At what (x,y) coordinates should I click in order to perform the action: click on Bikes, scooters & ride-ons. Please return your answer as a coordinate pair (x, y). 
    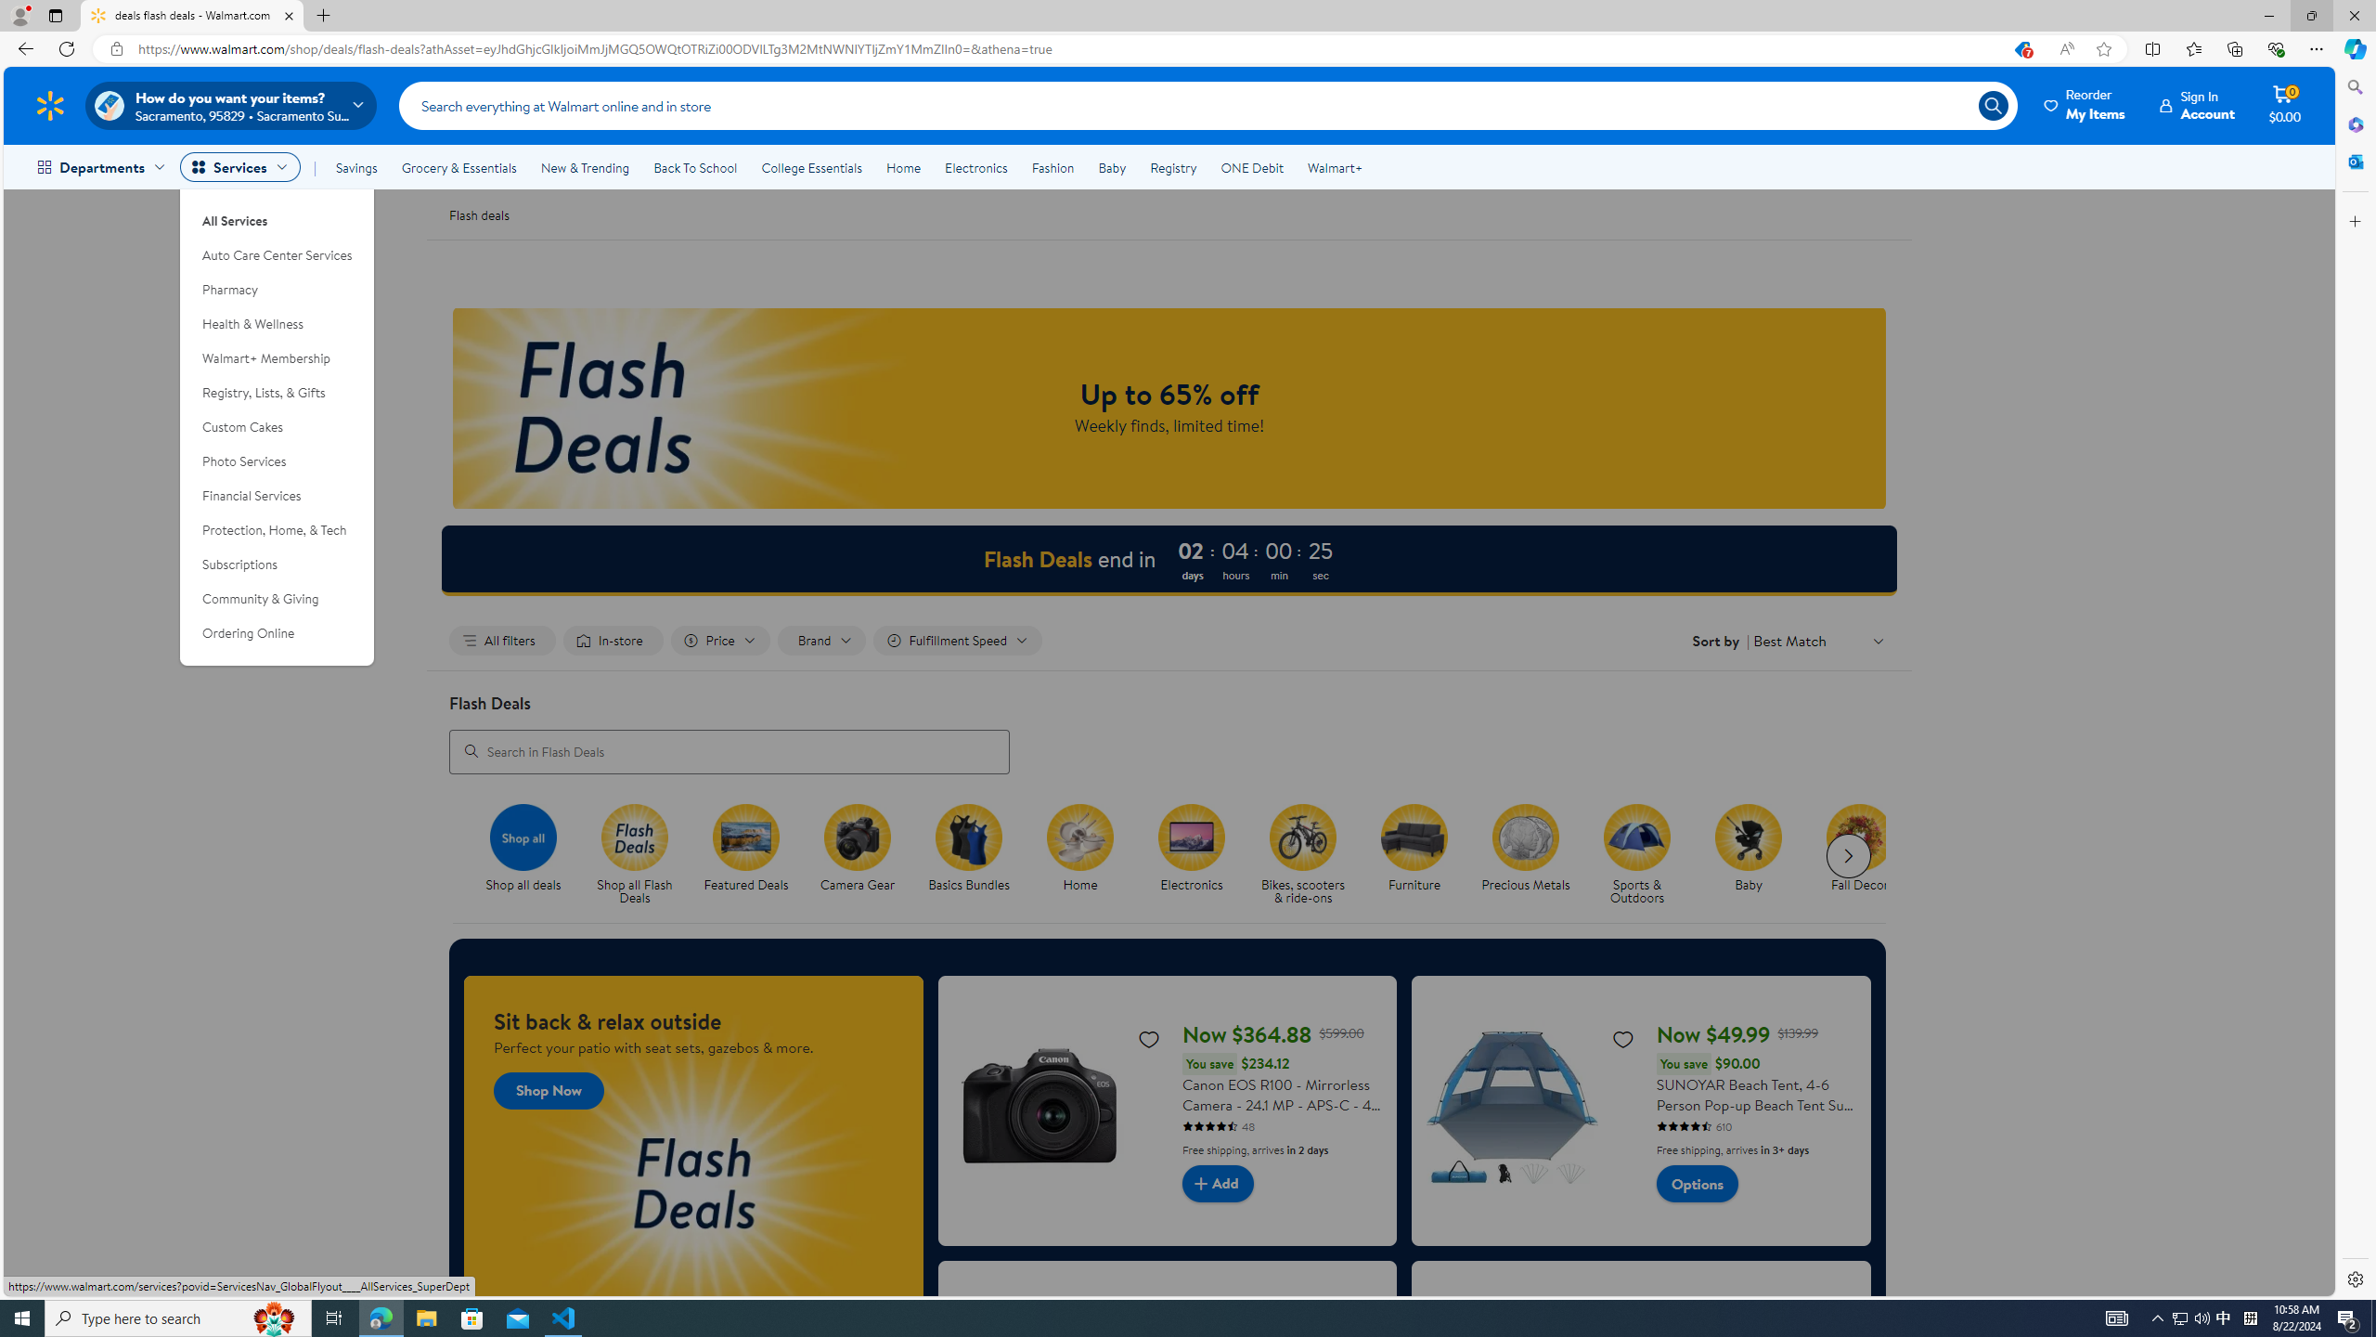
    Looking at the image, I should click on (1301, 837).